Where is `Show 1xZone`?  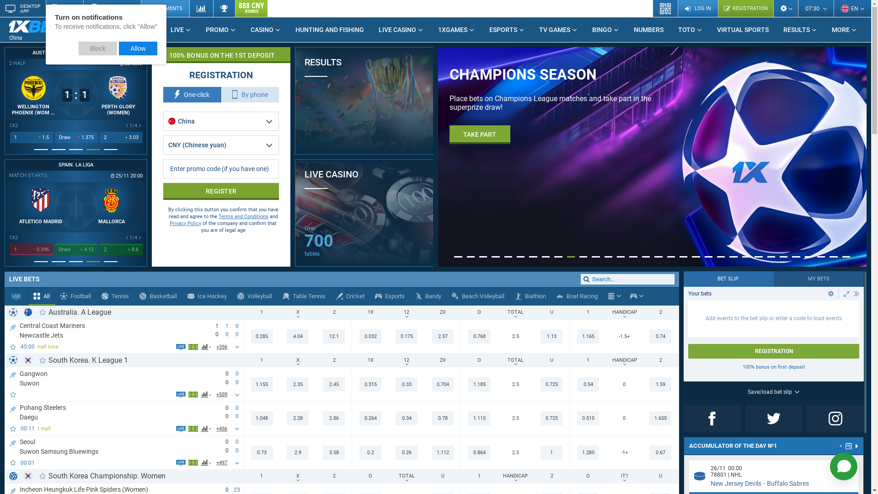 Show 1xZone is located at coordinates (193, 394).